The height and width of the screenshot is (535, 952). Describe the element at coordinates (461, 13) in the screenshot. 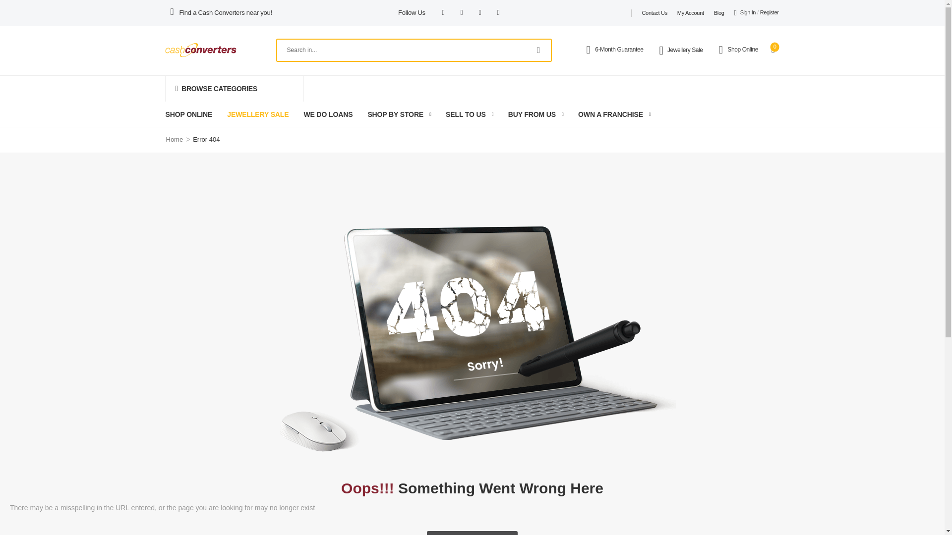

I see `instagram` at that location.